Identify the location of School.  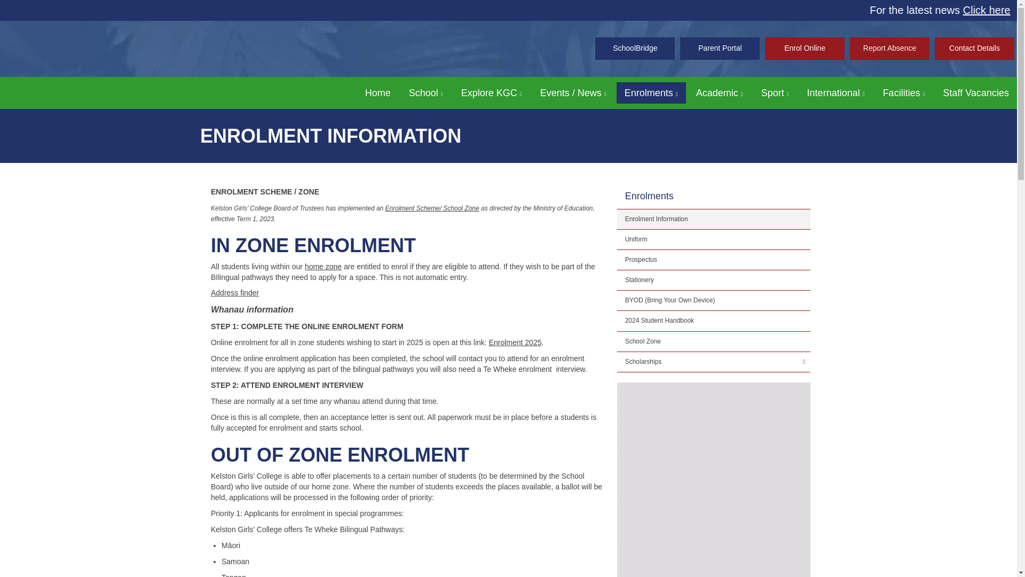
(425, 93).